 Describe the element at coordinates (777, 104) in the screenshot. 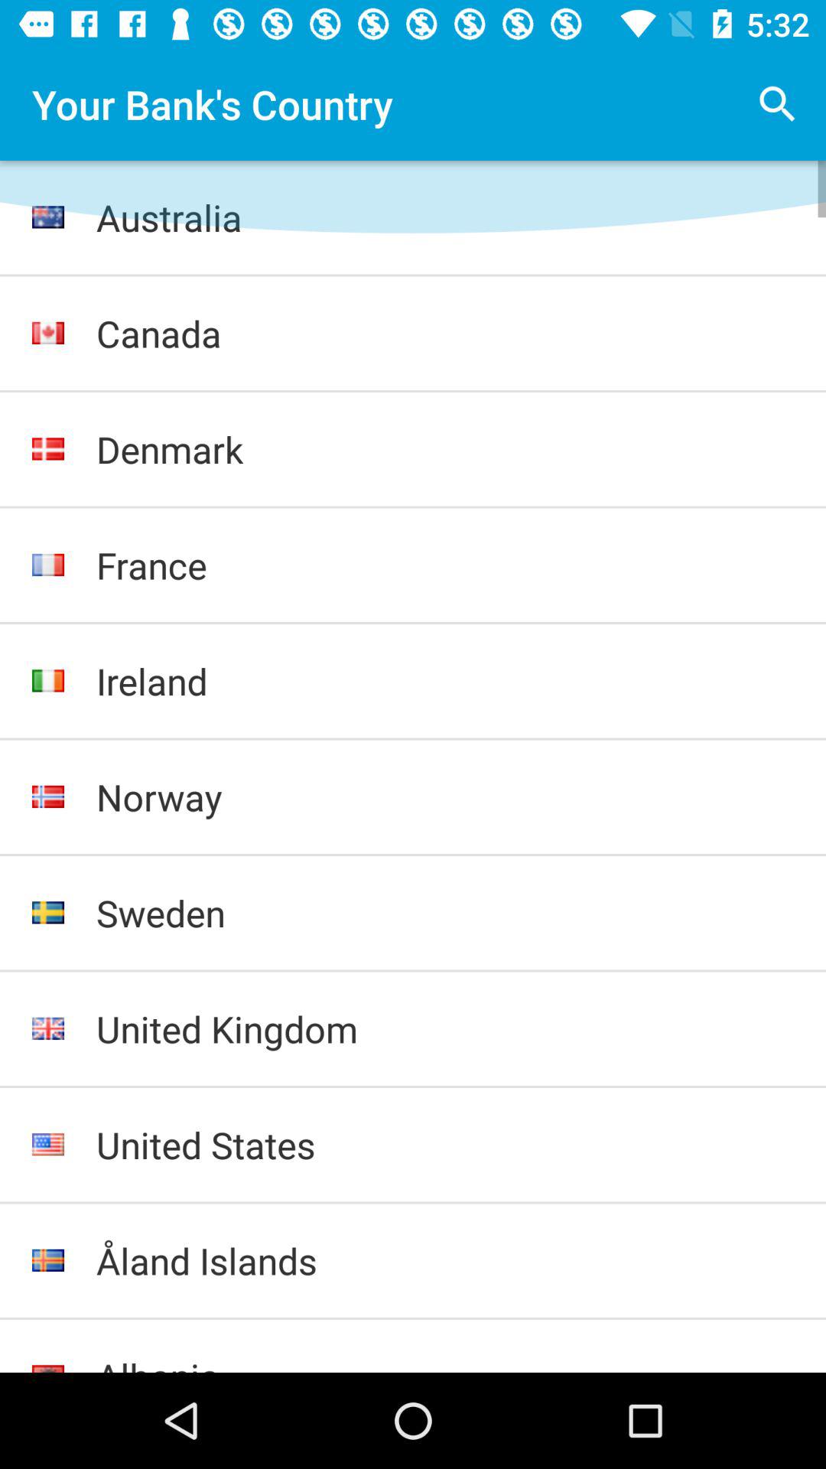

I see `turn off the icon at the top right corner` at that location.